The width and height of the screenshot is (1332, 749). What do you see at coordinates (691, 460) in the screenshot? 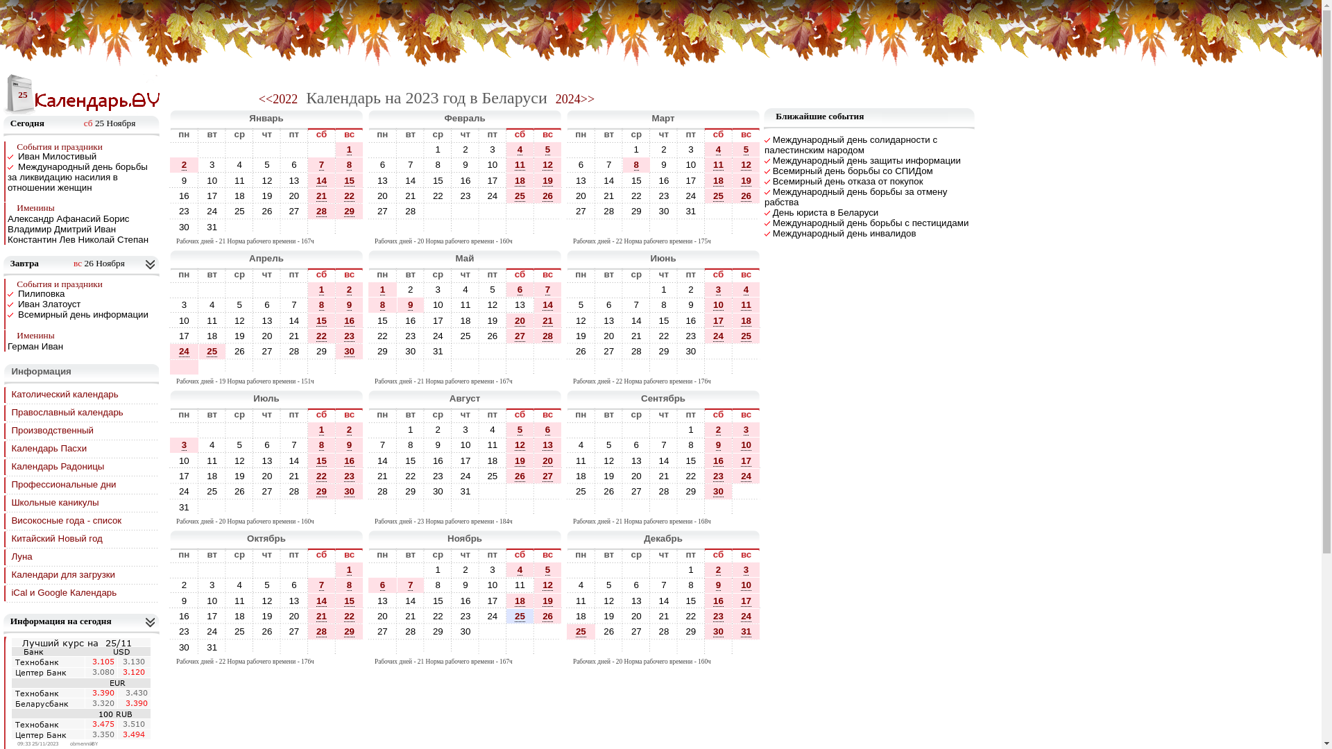
I see `15` at bounding box center [691, 460].